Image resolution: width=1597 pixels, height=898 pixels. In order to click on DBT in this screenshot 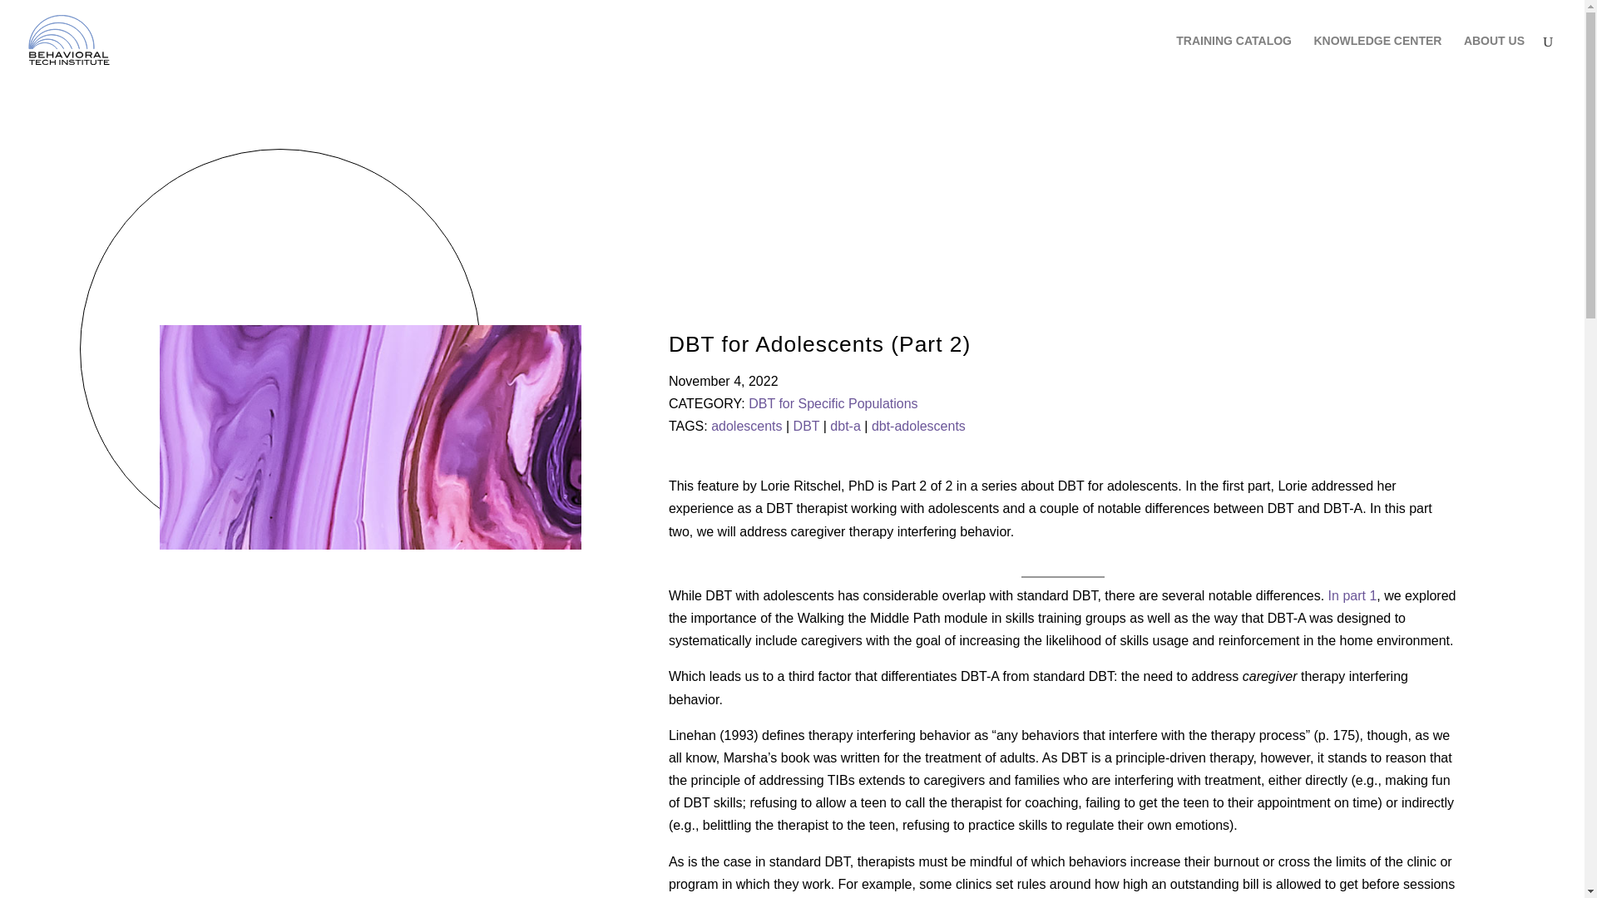, I will do `click(807, 426)`.